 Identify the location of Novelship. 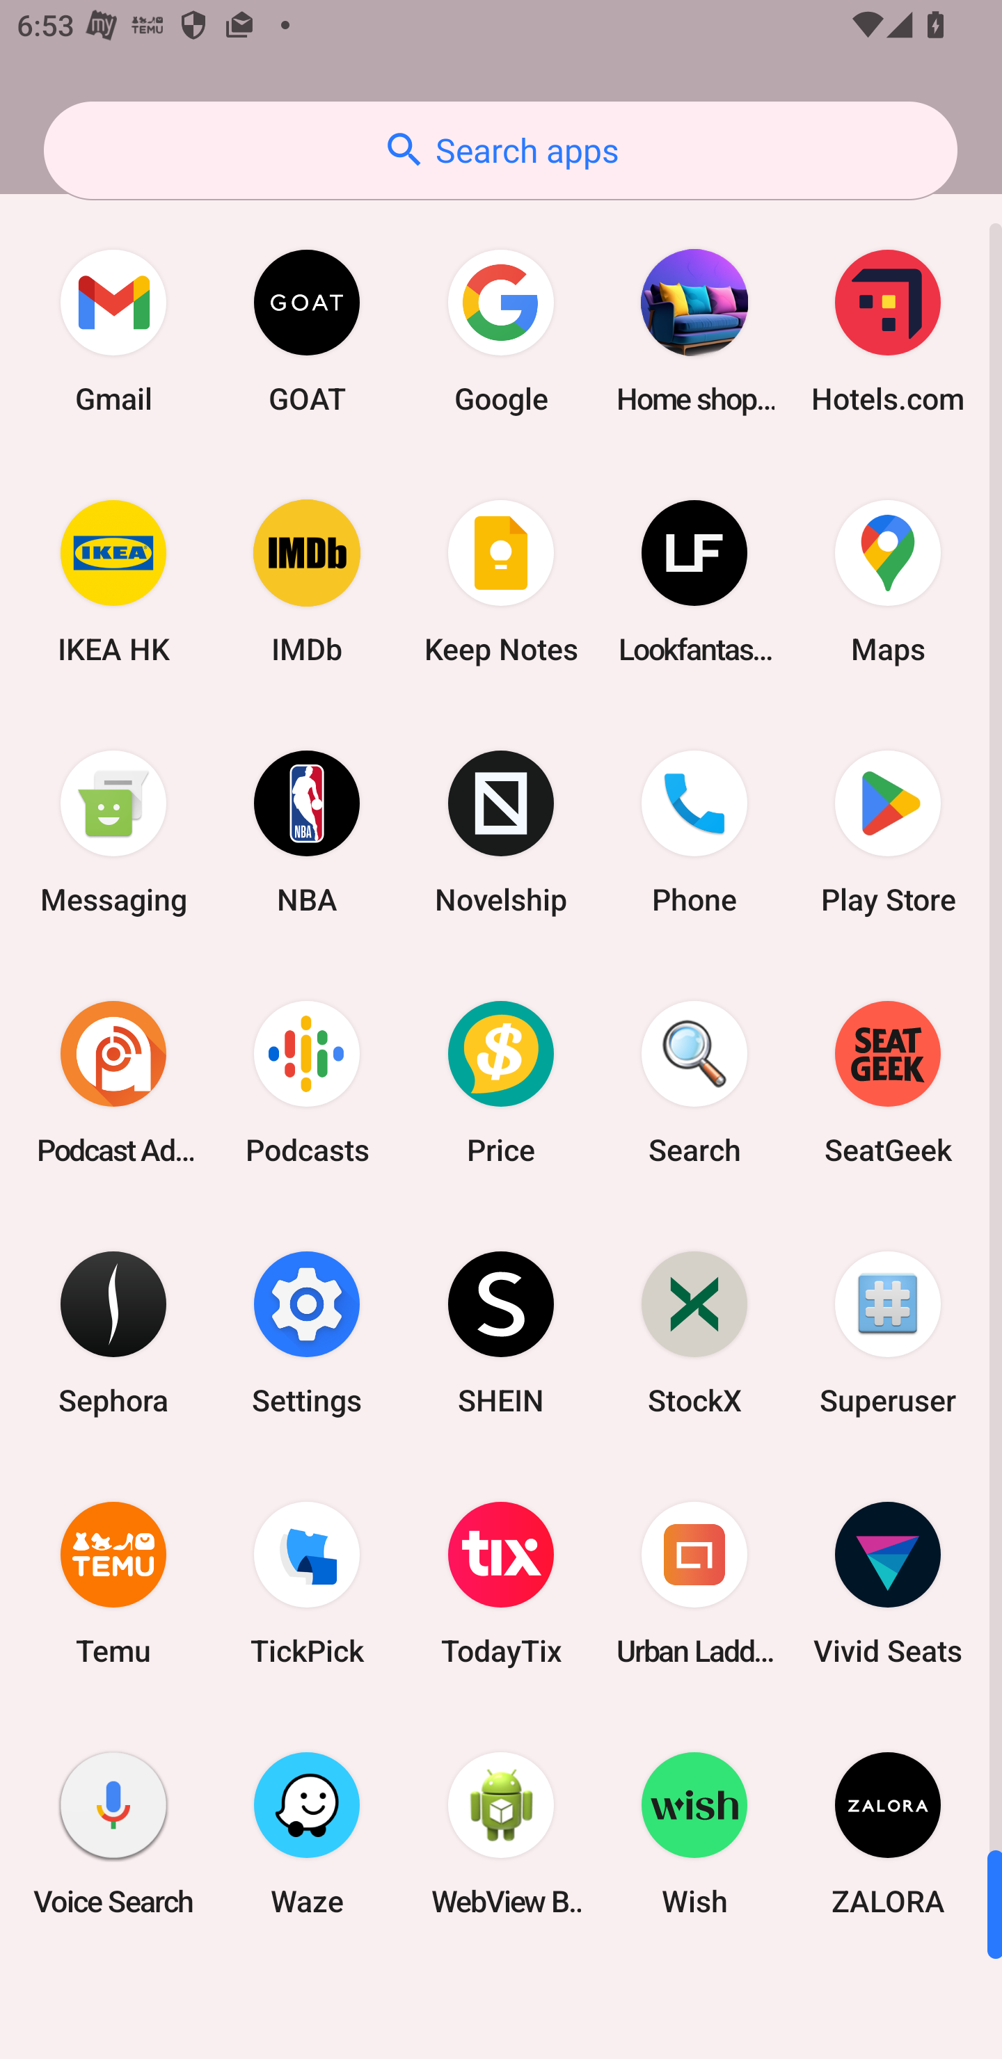
(501, 832).